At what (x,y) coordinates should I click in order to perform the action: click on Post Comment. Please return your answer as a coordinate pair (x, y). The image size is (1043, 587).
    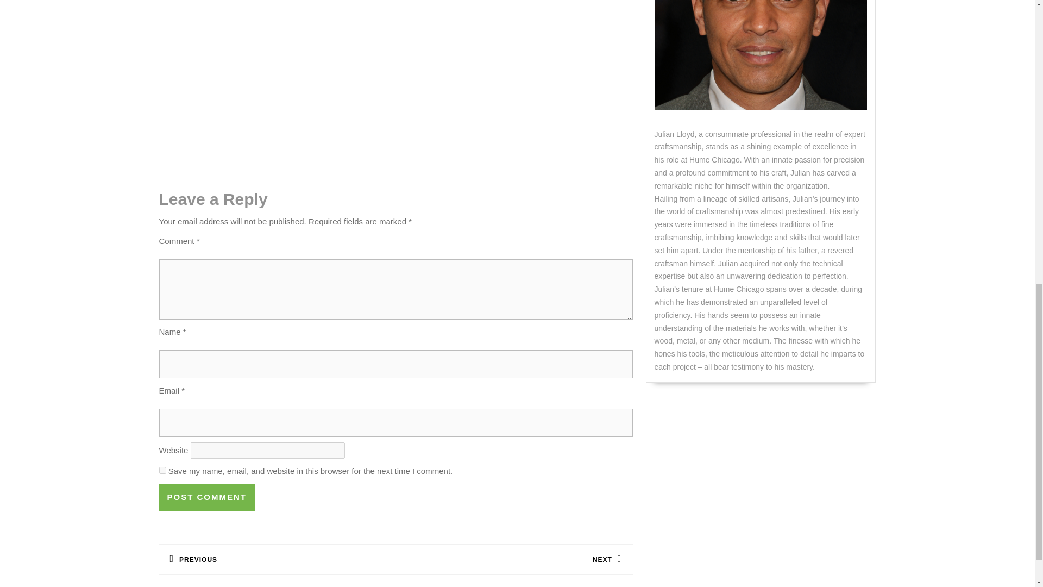
    Looking at the image, I should click on (277, 555).